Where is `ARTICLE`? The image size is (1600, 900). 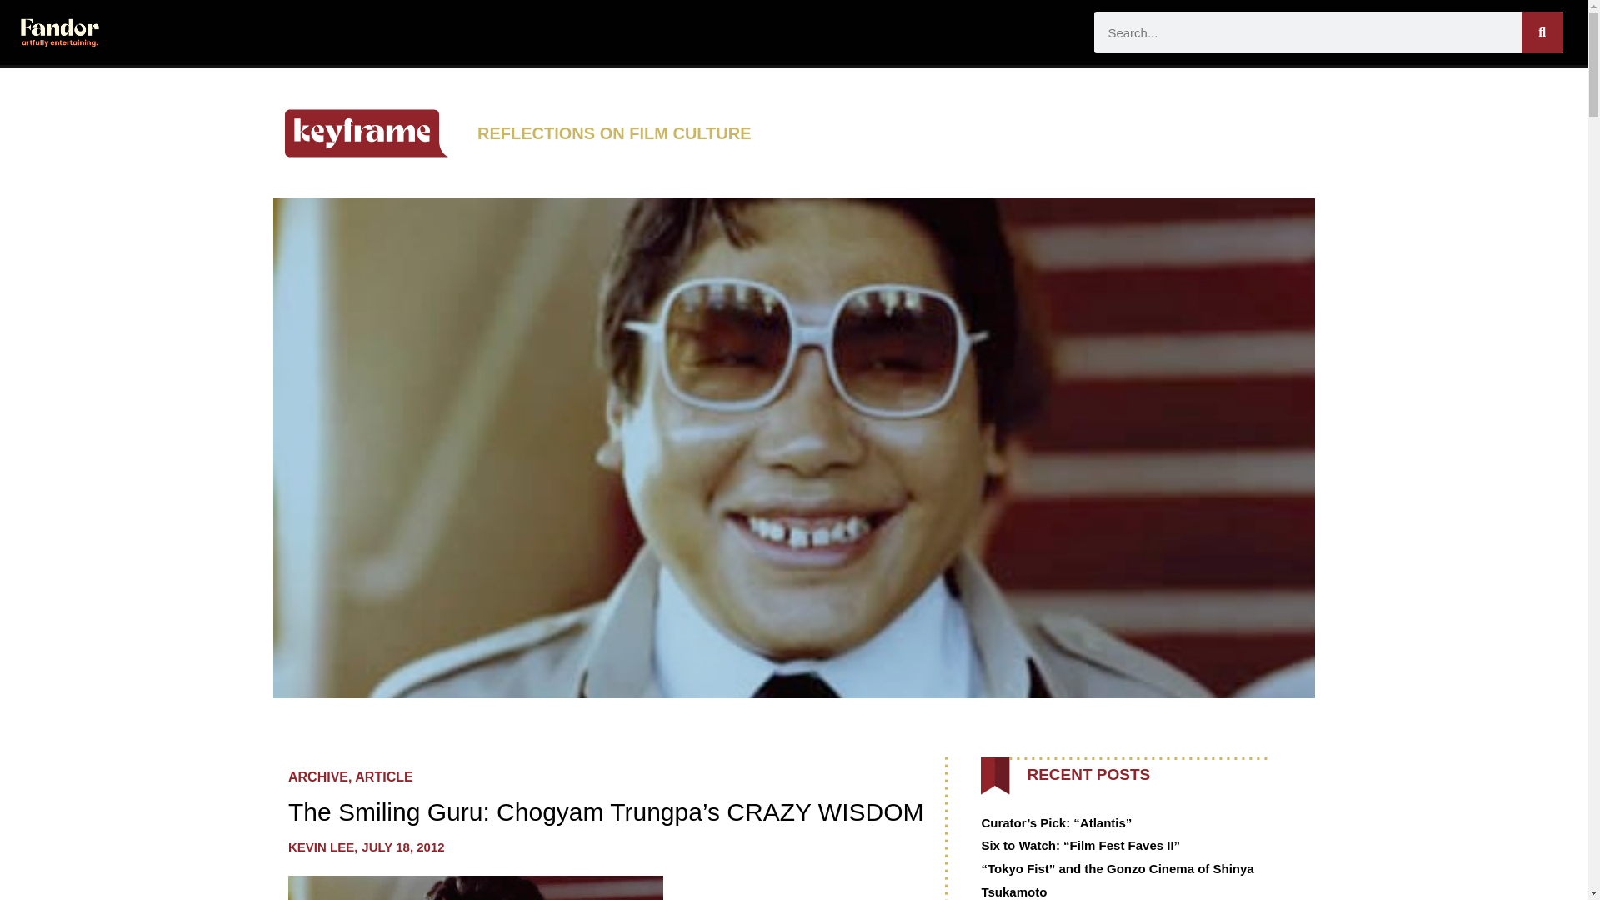
ARTICLE is located at coordinates (383, 777).